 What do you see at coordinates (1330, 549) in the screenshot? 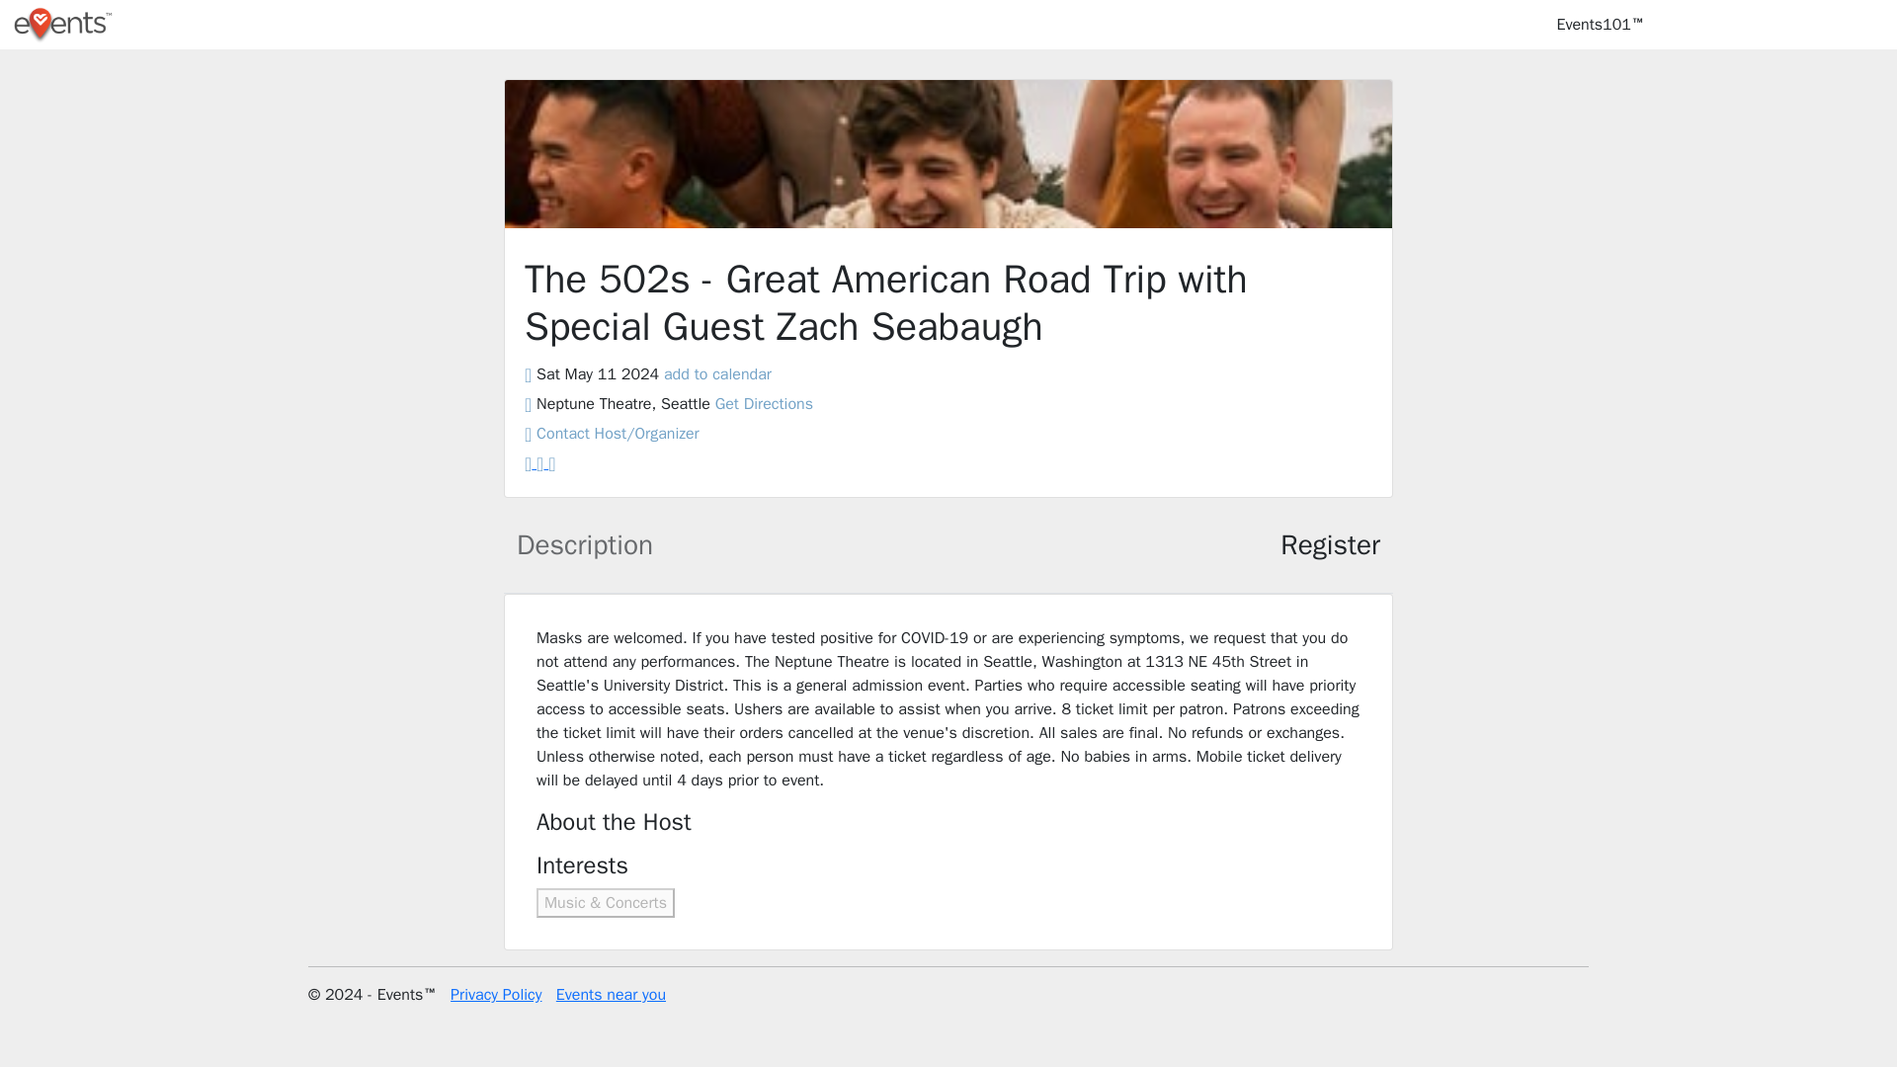
I see `Register` at bounding box center [1330, 549].